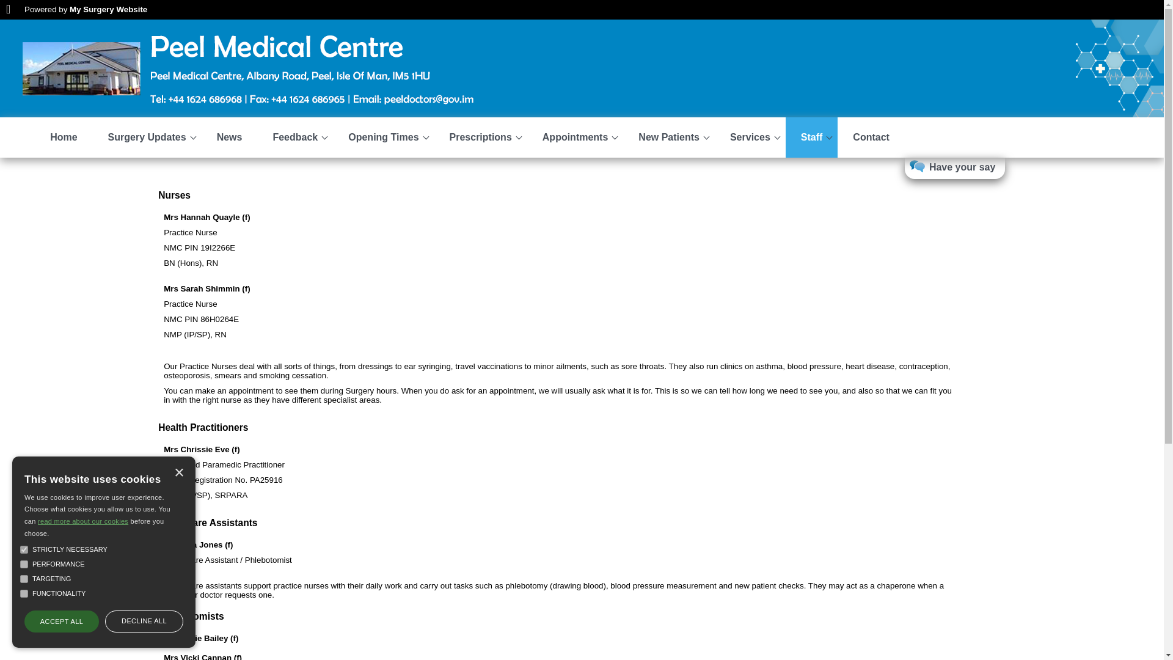 This screenshot has height=660, width=1173. Describe the element at coordinates (384, 137) in the screenshot. I see `Opening Times` at that location.